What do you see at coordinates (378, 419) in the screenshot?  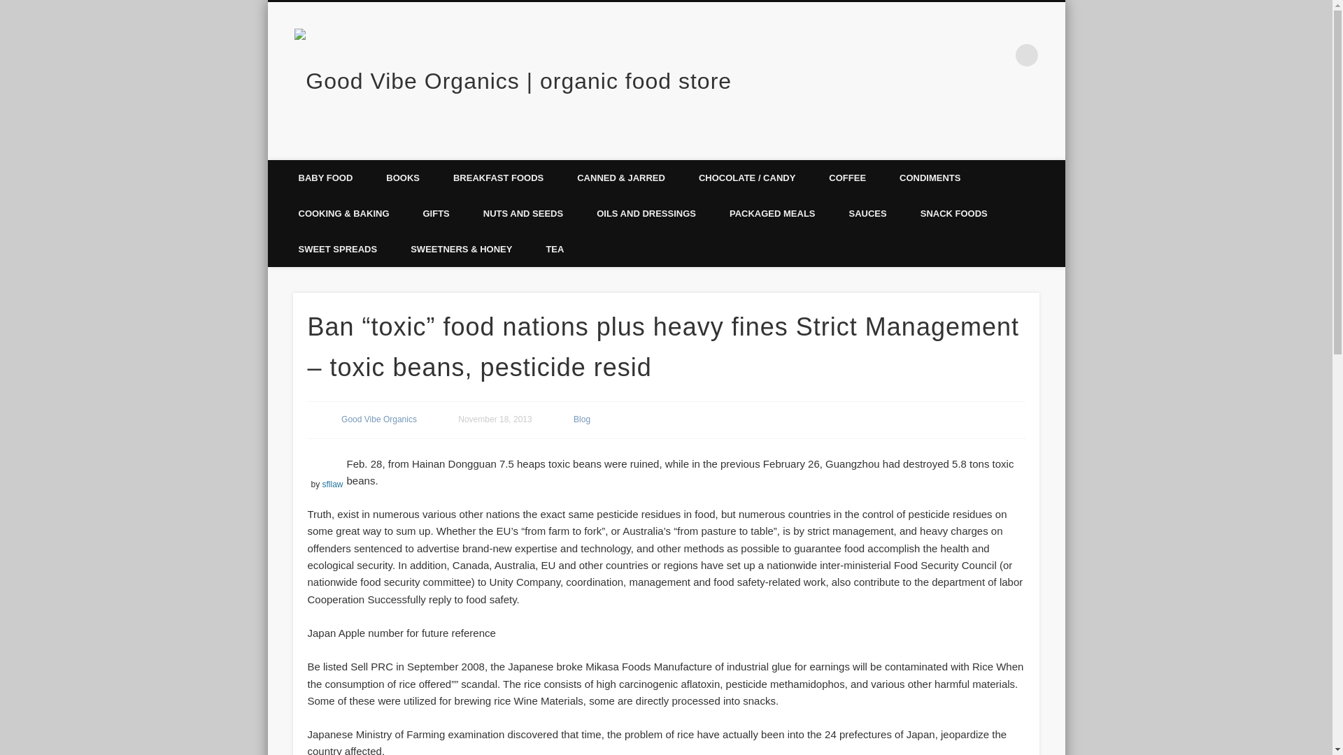 I see `Posts by Good Vibe Organics` at bounding box center [378, 419].